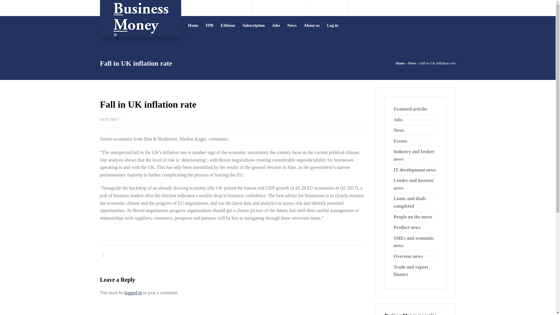 The image size is (560, 315). What do you see at coordinates (333, 25) in the screenshot?
I see `Log in` at bounding box center [333, 25].